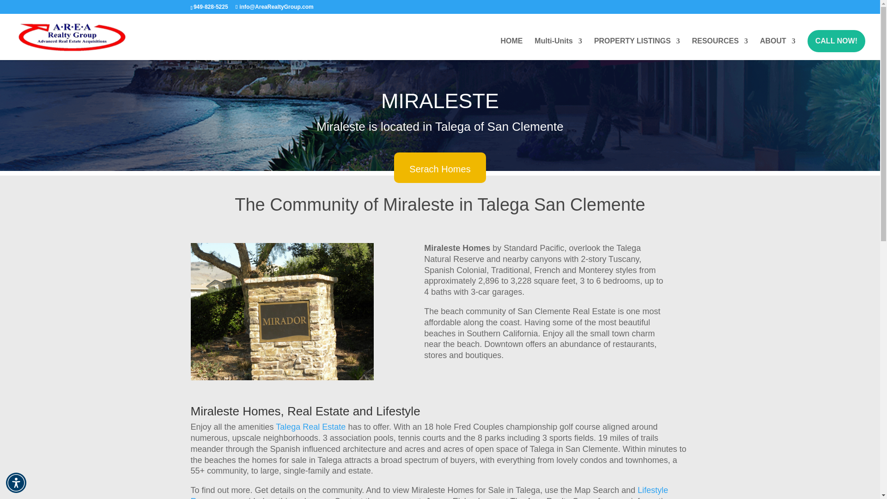  Describe the element at coordinates (836, 41) in the screenshot. I see `CALL NOW!` at that location.